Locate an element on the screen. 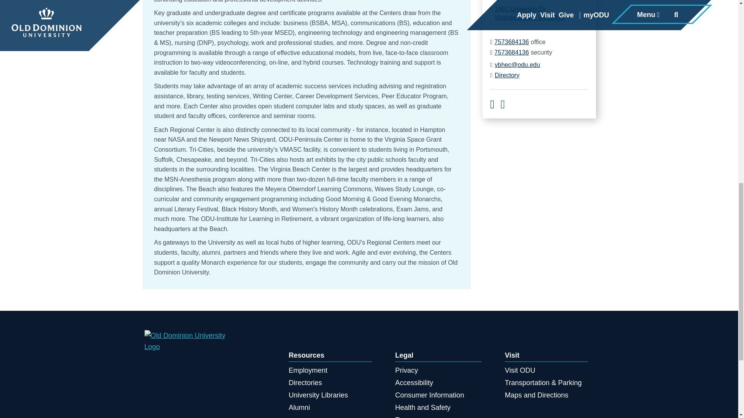 This screenshot has width=744, height=418. 7573684136 is located at coordinates (305, 382).